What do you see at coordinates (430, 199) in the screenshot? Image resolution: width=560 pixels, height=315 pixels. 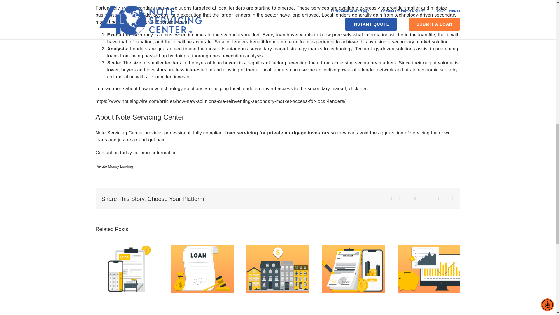 I see `Tumblr` at bounding box center [430, 199].